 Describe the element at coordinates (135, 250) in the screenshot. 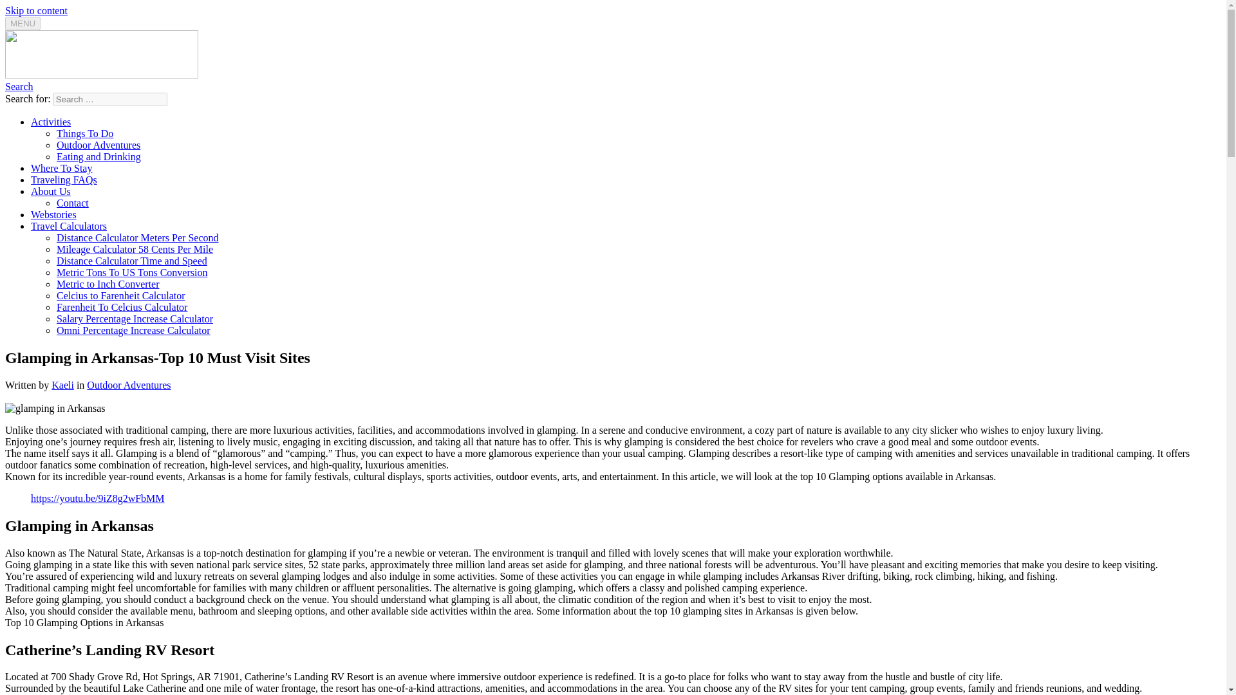

I see `Mileage Calculator 58 Cents Per Mile` at that location.